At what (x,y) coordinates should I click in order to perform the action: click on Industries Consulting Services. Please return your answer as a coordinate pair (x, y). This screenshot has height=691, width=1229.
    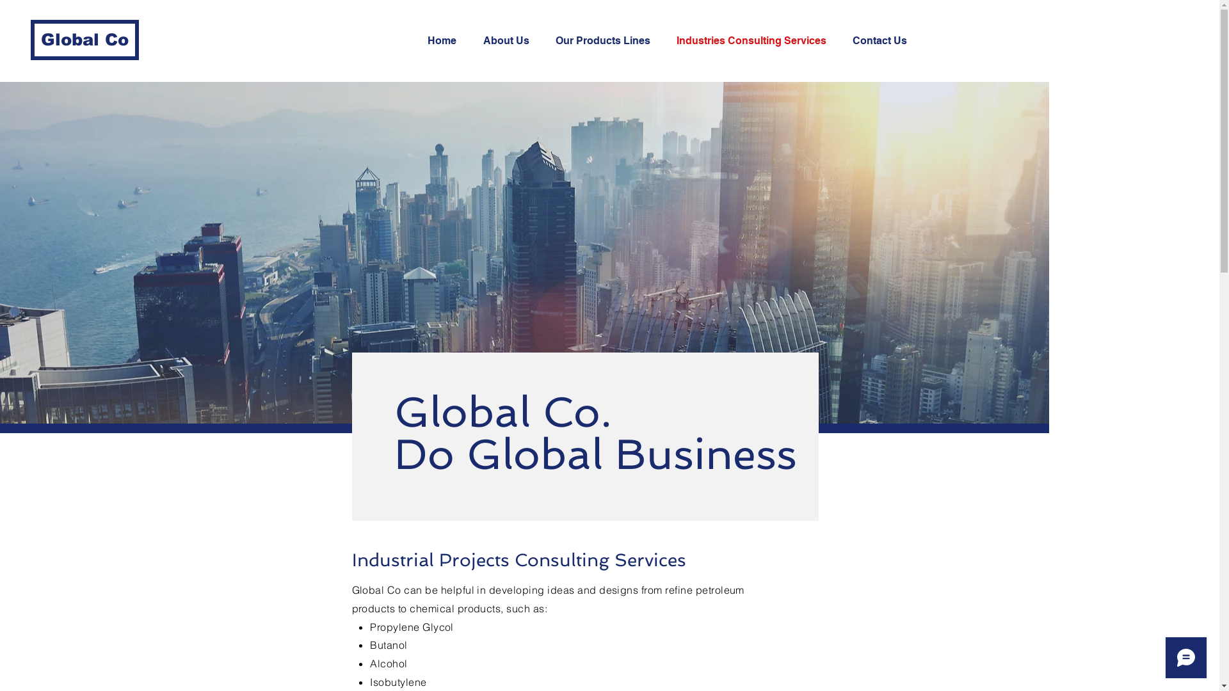
    Looking at the image, I should click on (755, 41).